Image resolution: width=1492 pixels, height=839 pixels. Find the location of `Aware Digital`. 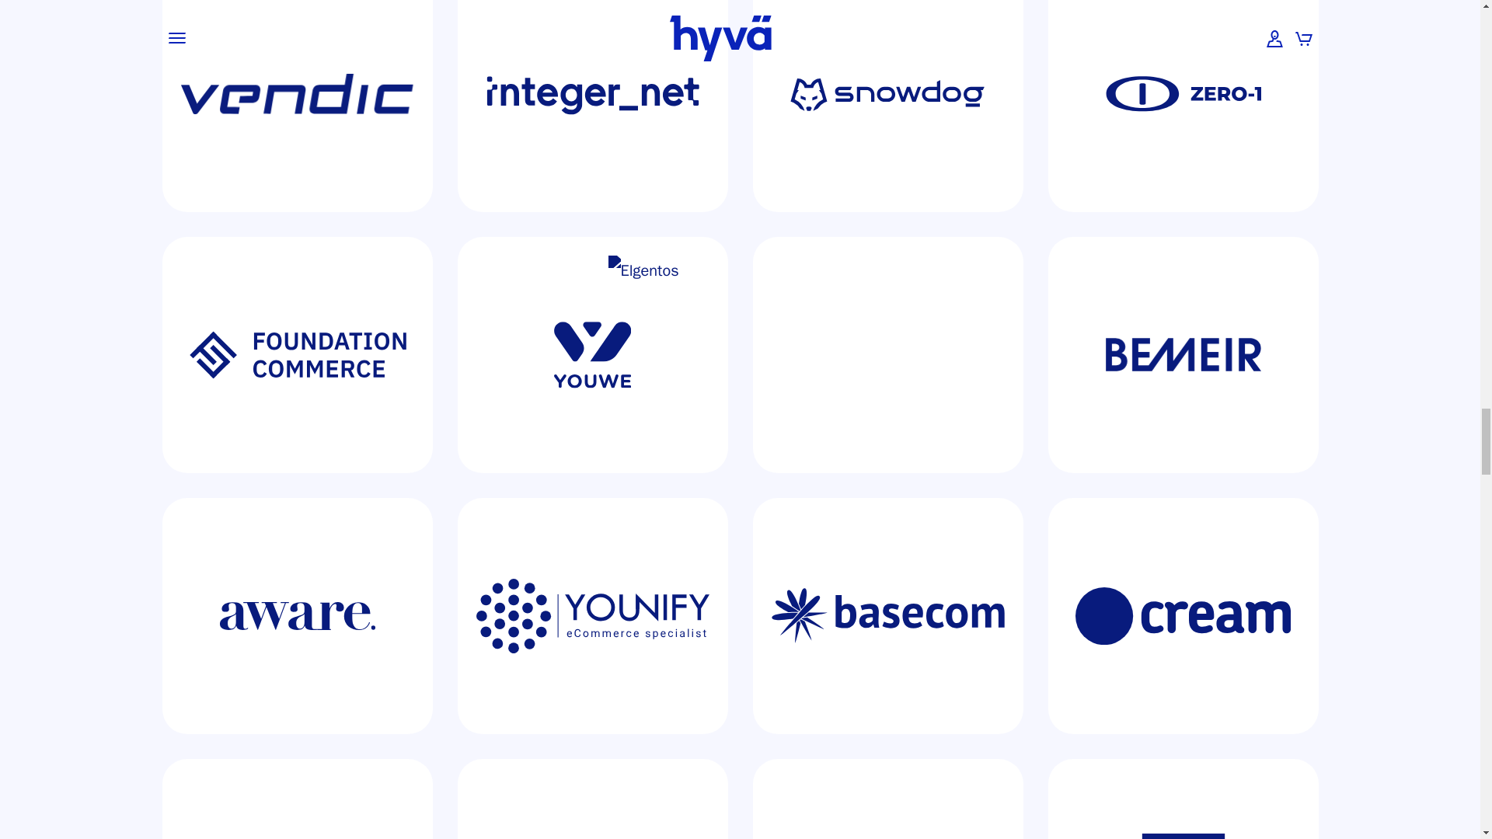

Aware Digital is located at coordinates (297, 616).